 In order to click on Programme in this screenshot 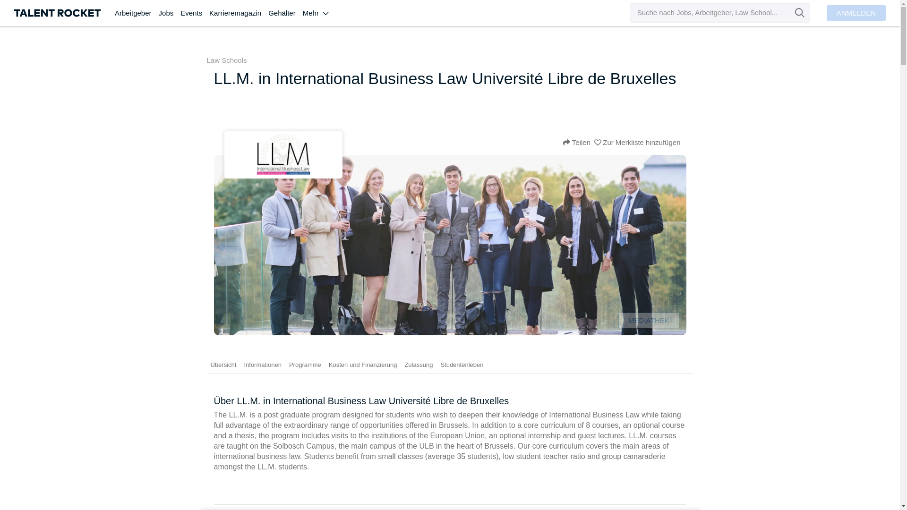, I will do `click(305, 364)`.